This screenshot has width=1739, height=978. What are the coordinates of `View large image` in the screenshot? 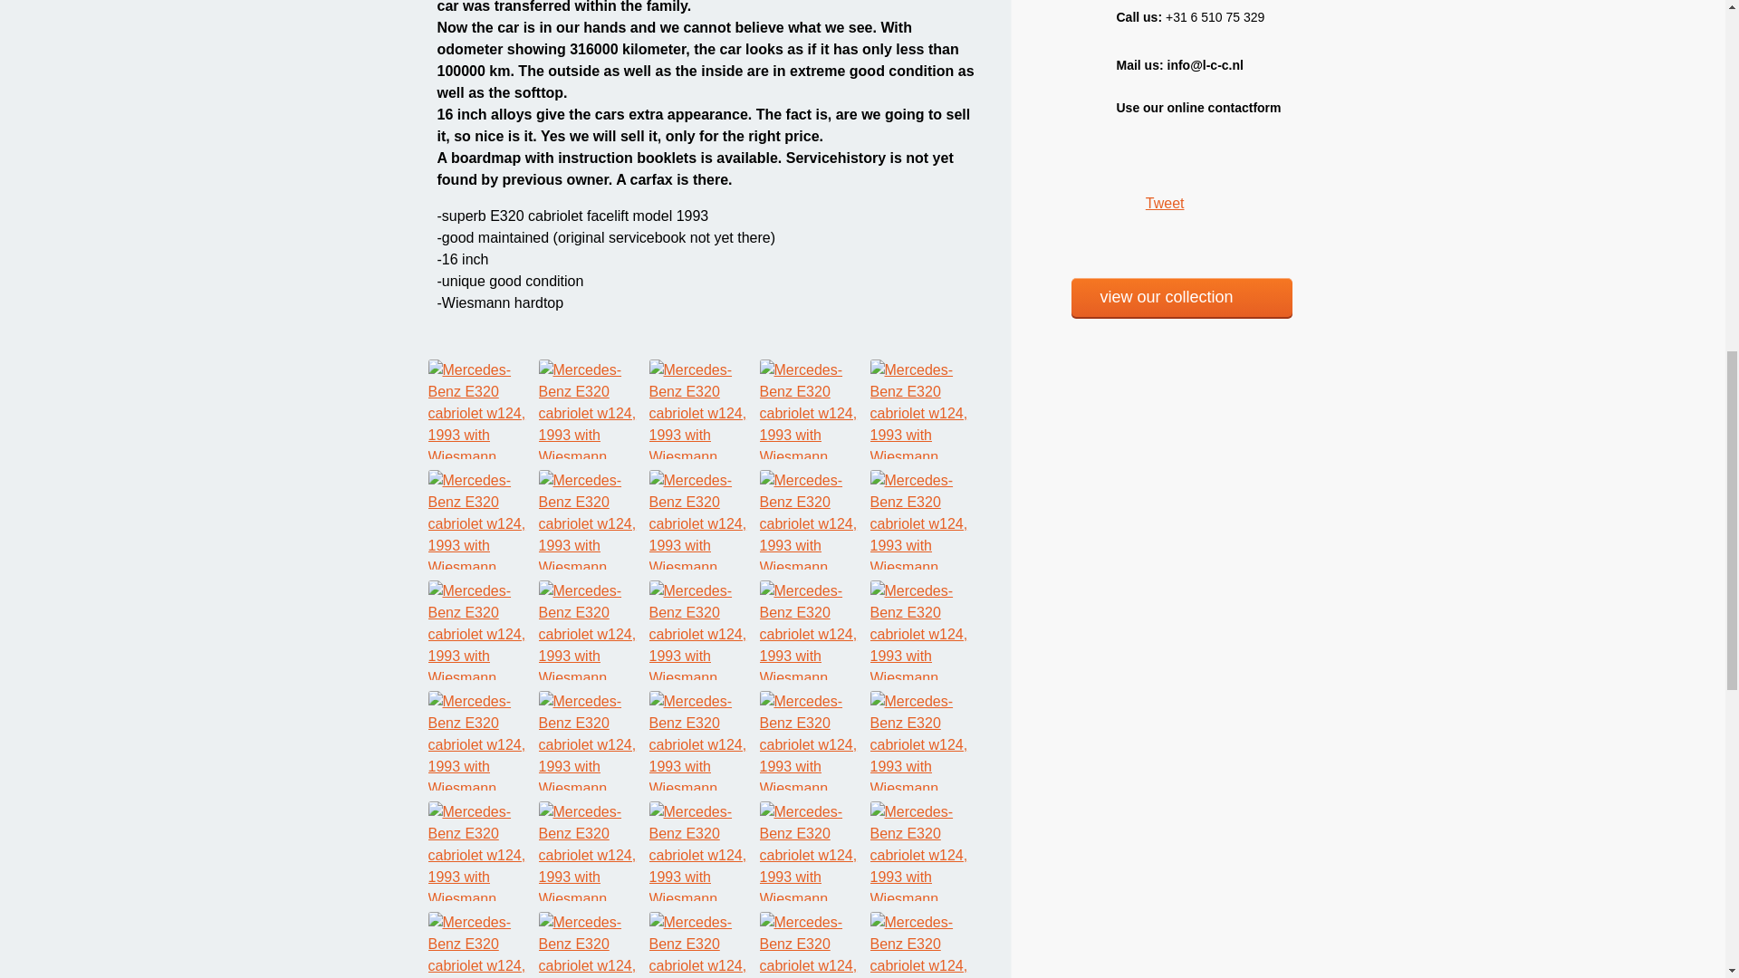 It's located at (592, 739).